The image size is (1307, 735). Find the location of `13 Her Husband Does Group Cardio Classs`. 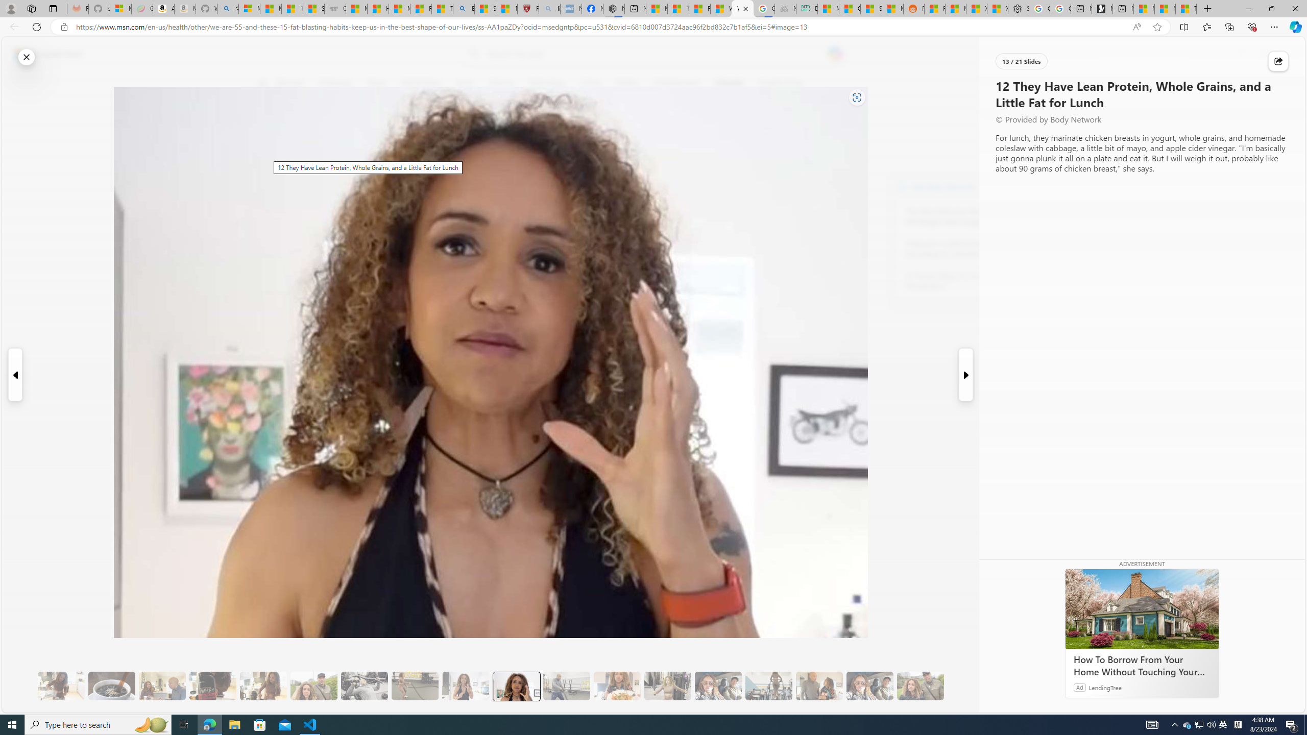

13 Her Husband Does Group Cardio Classs is located at coordinates (567, 686).